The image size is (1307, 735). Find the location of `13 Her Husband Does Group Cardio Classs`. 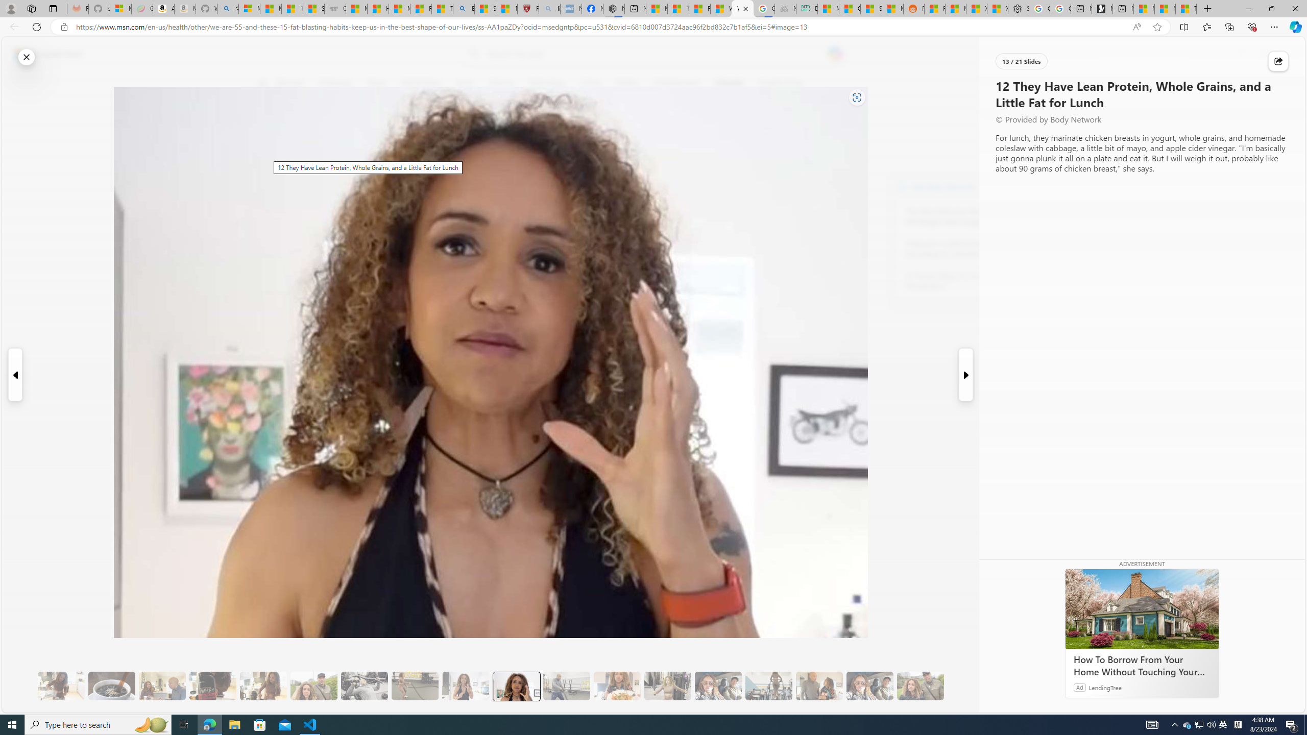

13 Her Husband Does Group Cardio Classs is located at coordinates (567, 686).